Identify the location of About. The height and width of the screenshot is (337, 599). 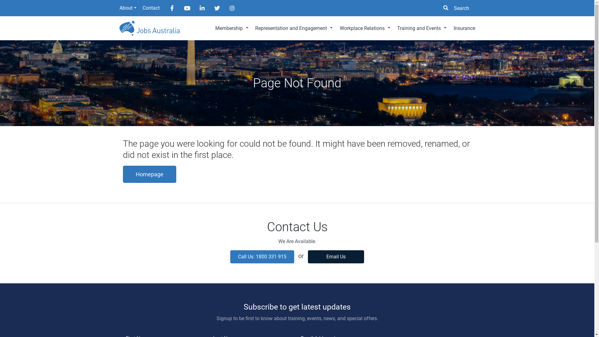
(128, 8).